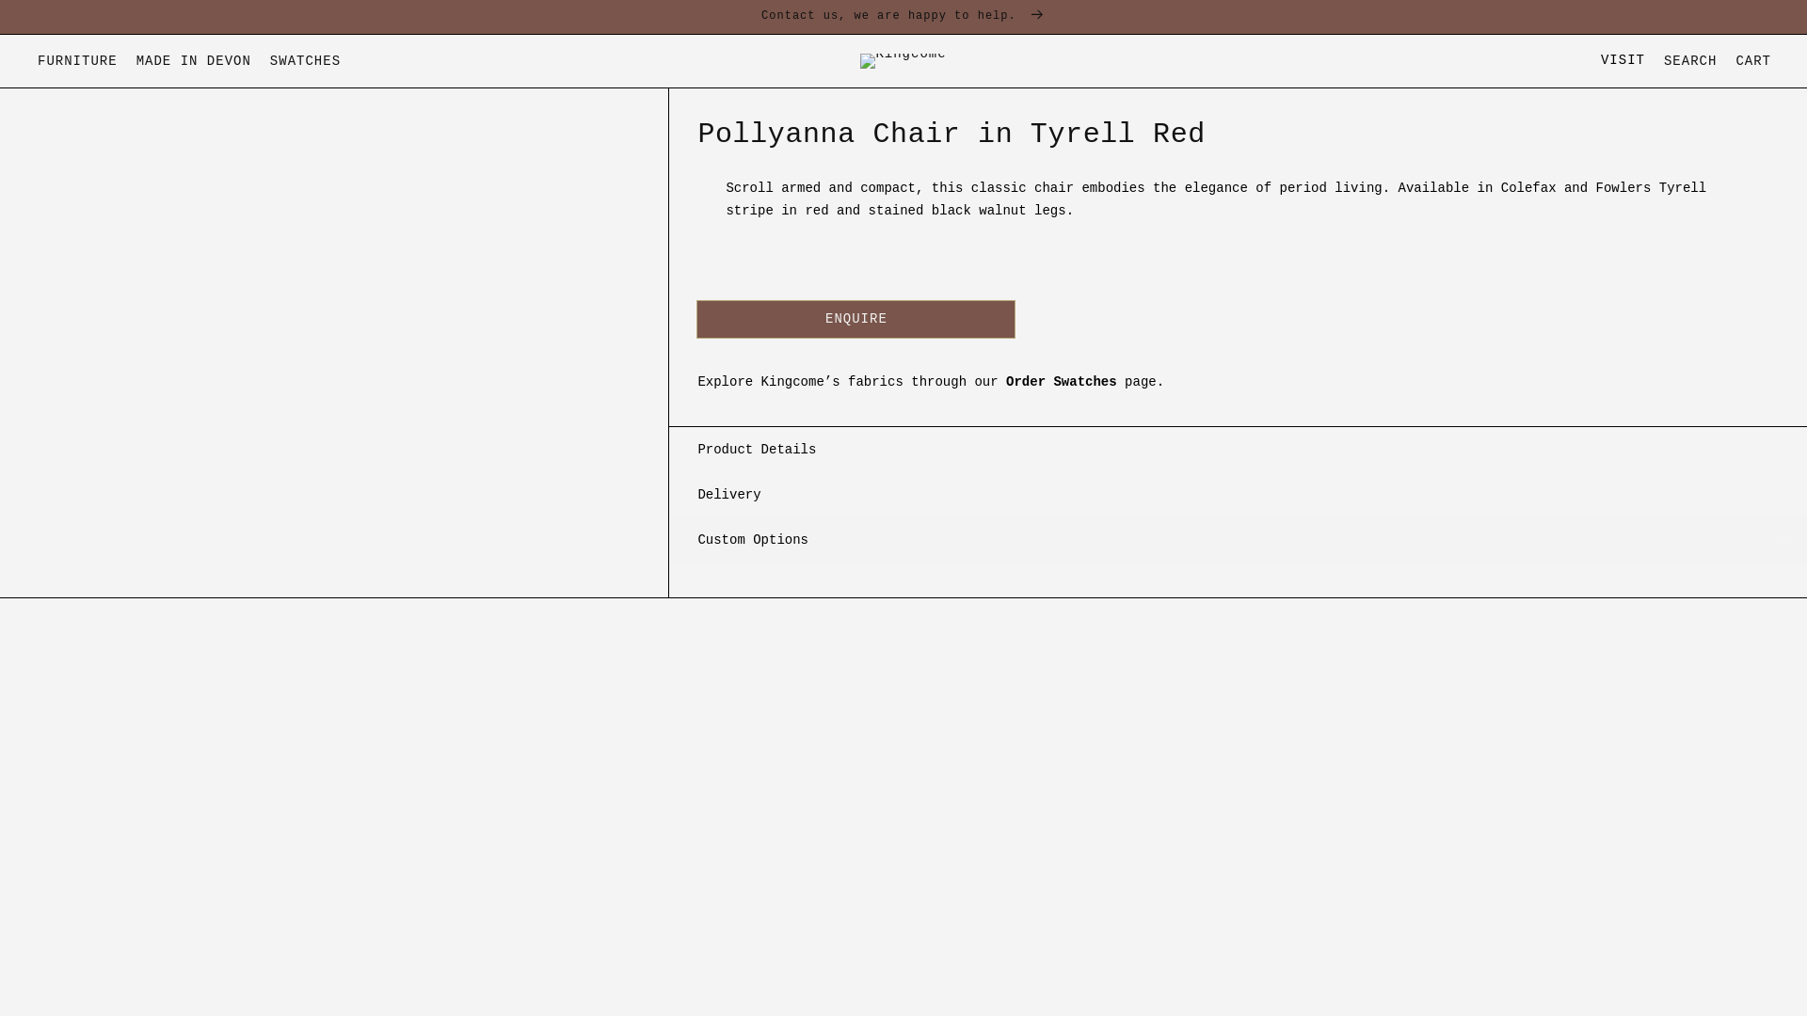  What do you see at coordinates (1623, 60) in the screenshot?
I see `VISIT` at bounding box center [1623, 60].